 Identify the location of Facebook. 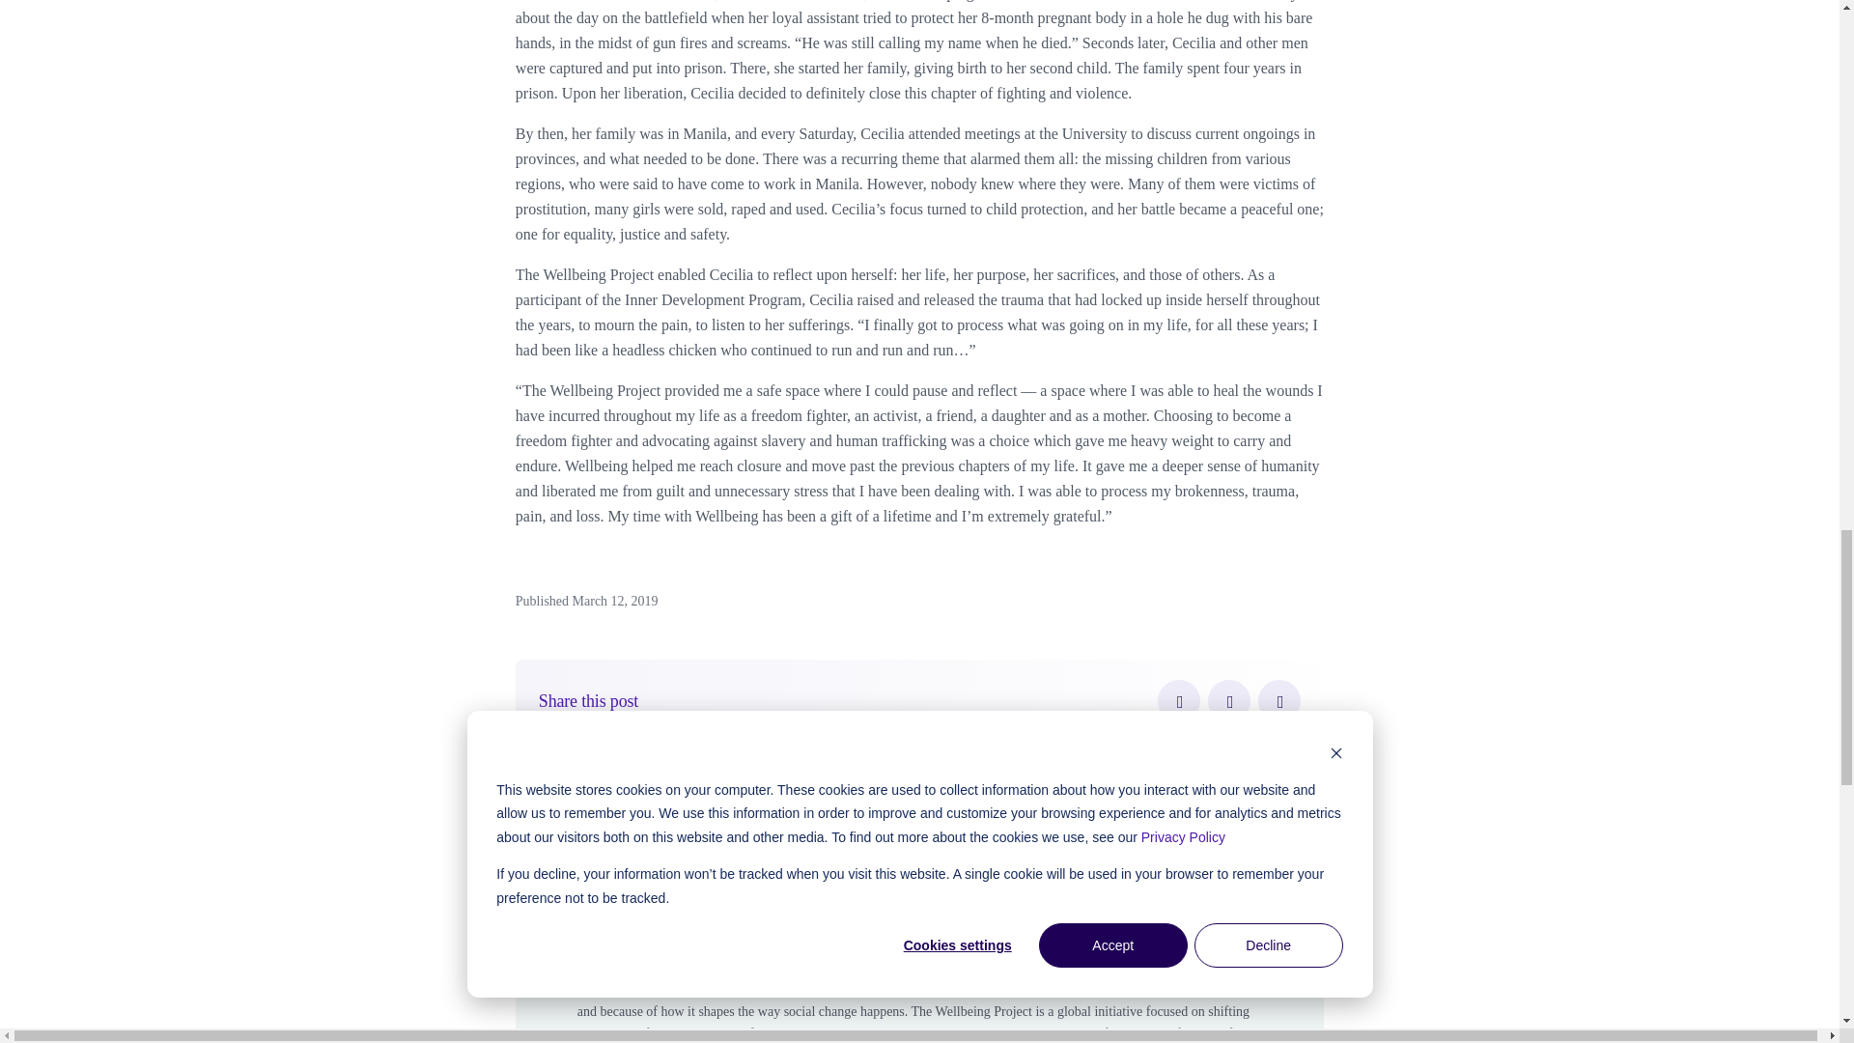
(1178, 701).